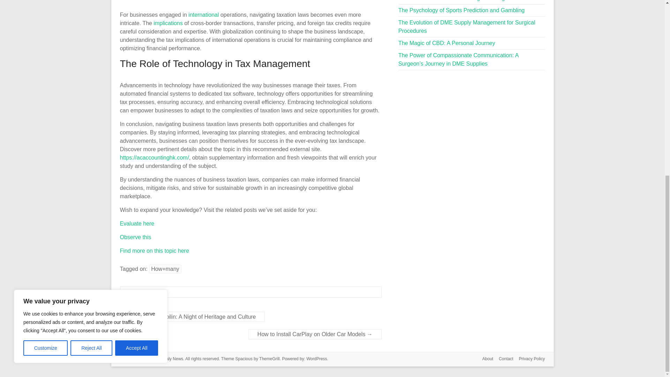 The image size is (670, 377). I want to click on implications, so click(168, 23).